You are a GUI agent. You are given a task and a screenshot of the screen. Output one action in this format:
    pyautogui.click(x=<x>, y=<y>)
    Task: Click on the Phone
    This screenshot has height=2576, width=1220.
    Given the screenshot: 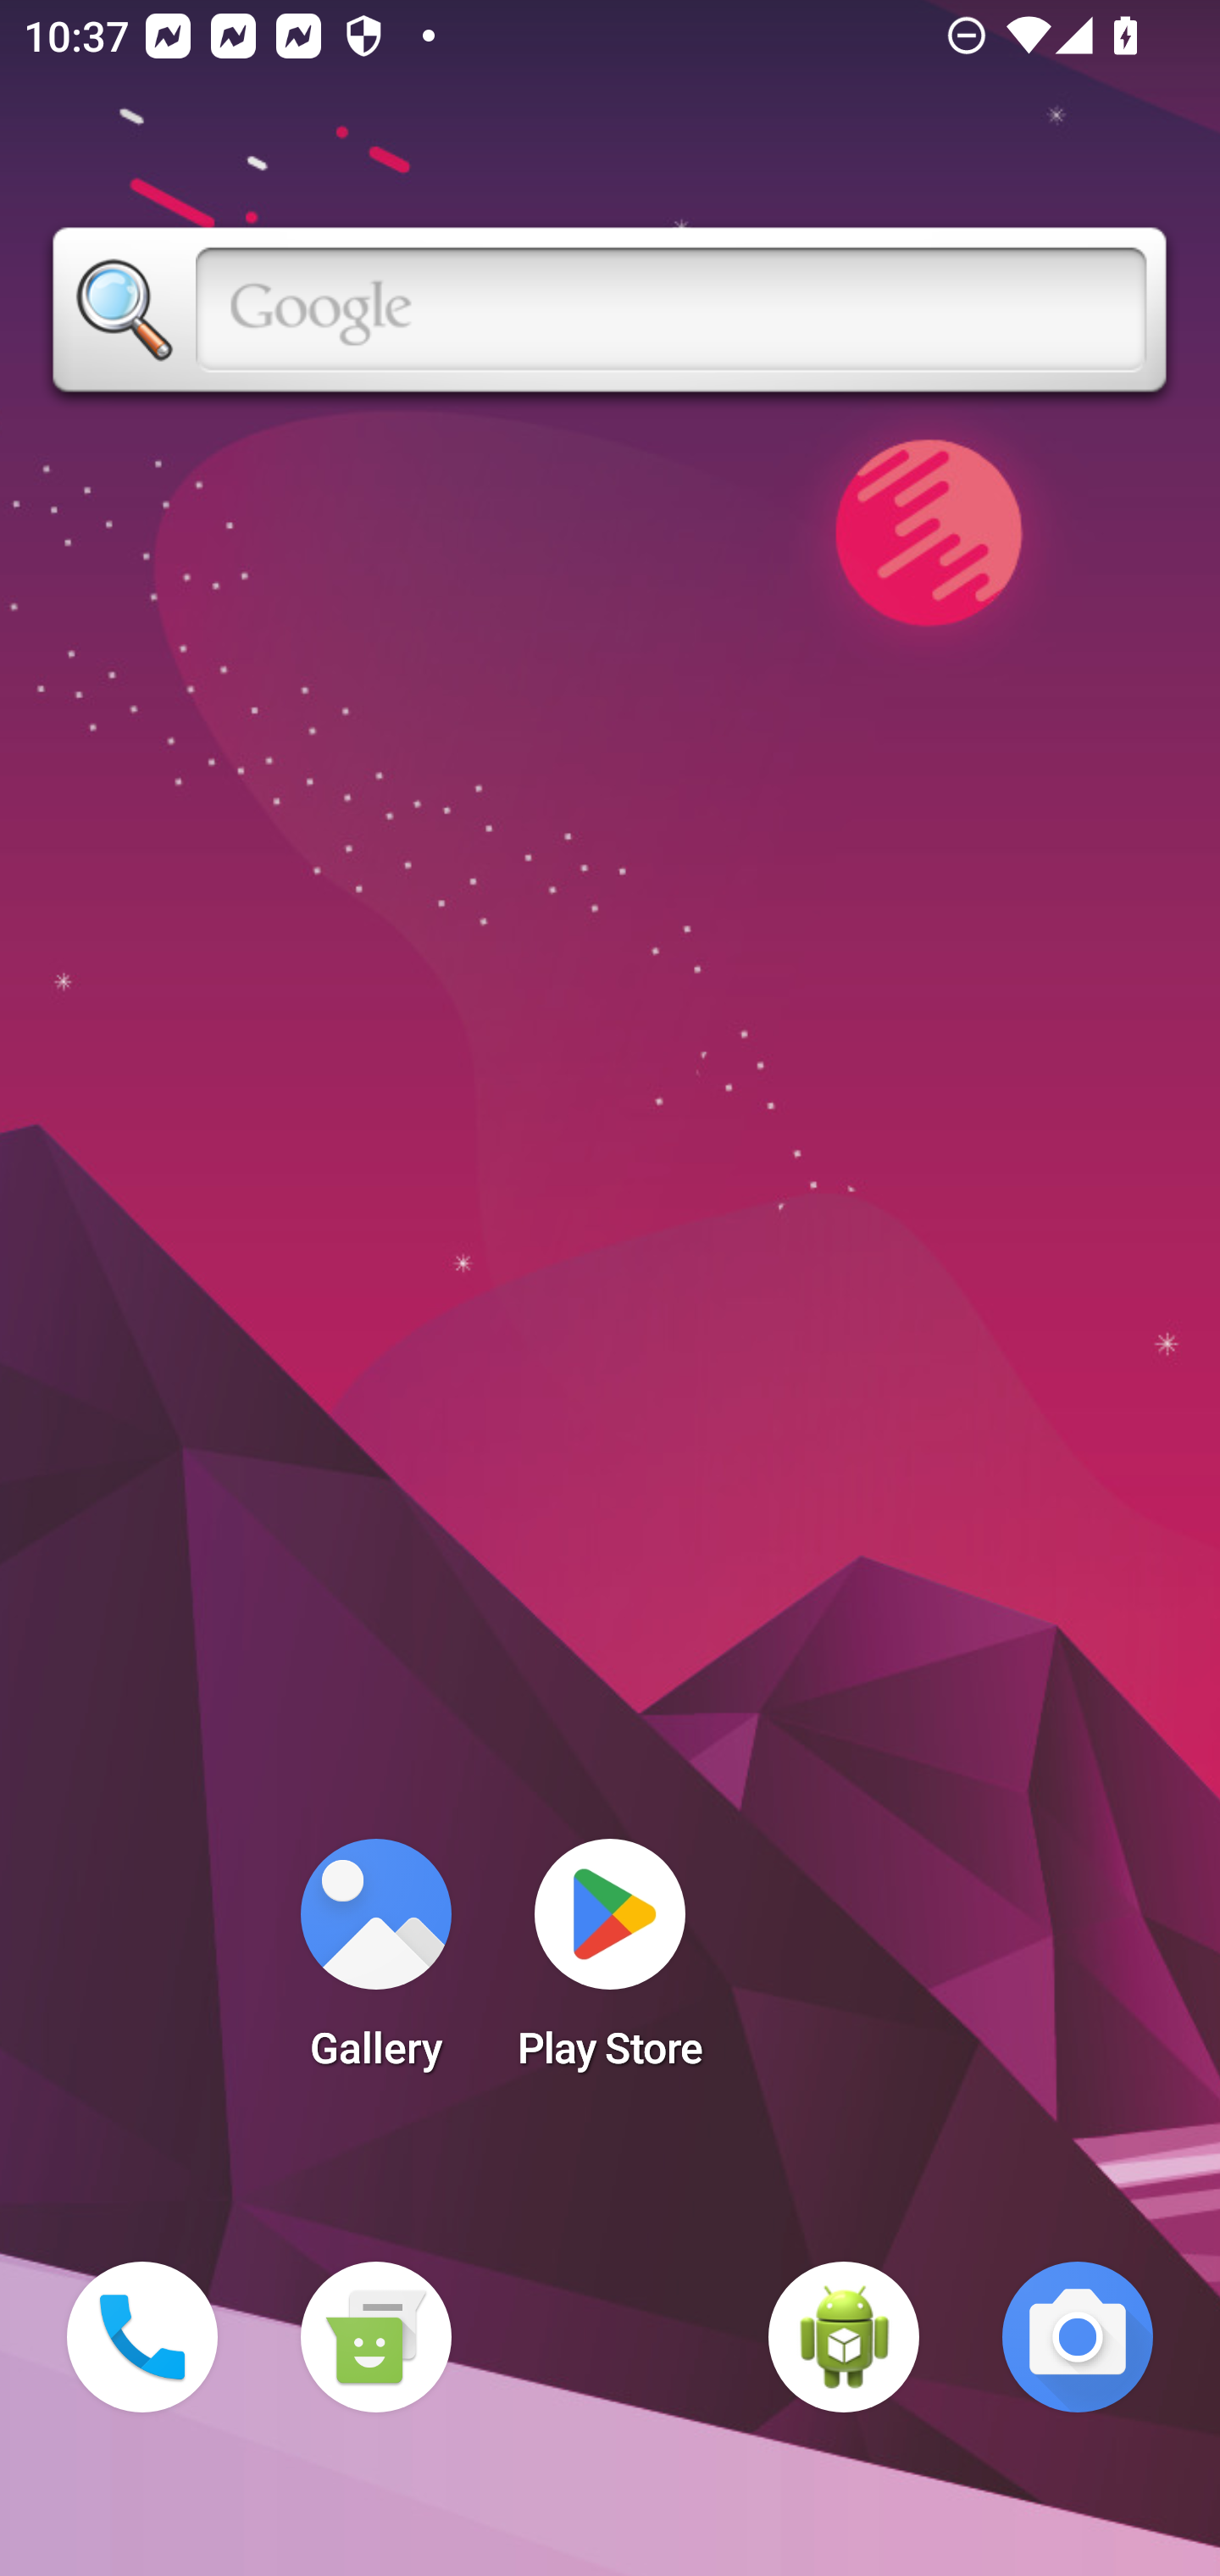 What is the action you would take?
    pyautogui.click(x=142, y=2337)
    